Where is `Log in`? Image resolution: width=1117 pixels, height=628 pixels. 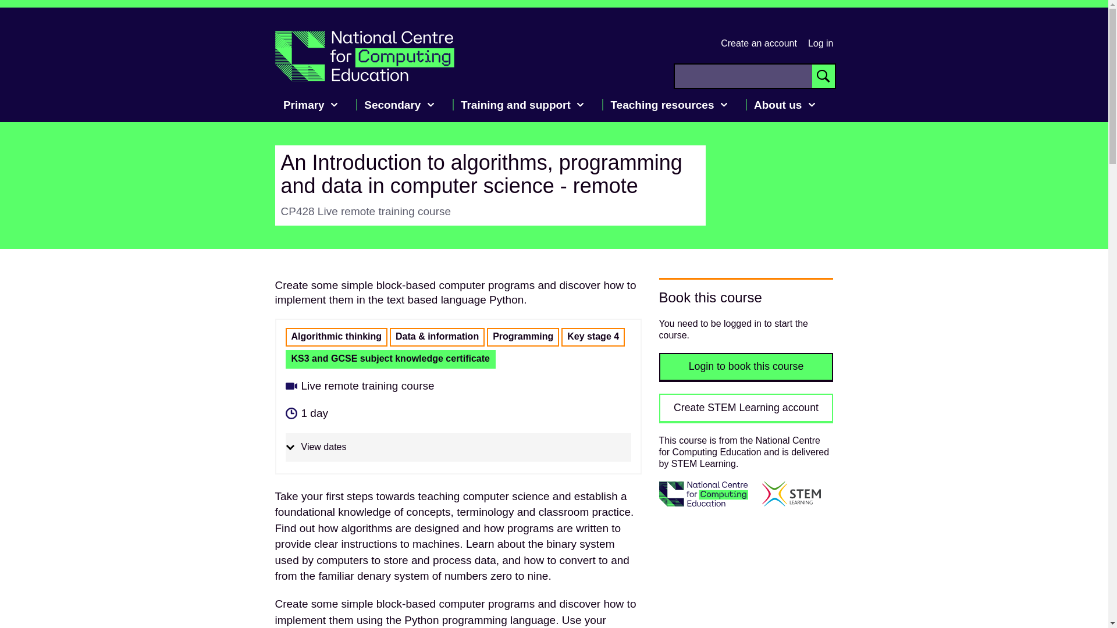
Log in is located at coordinates (820, 43).